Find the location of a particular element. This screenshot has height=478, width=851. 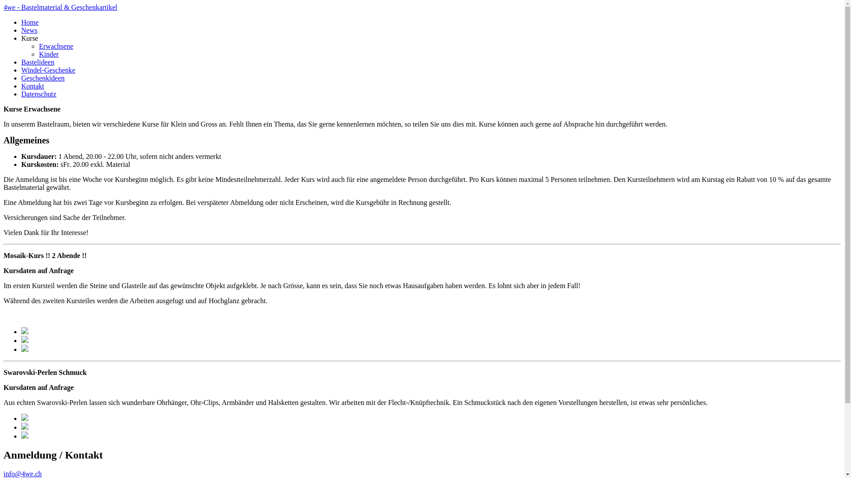

Home is located at coordinates (30, 22).